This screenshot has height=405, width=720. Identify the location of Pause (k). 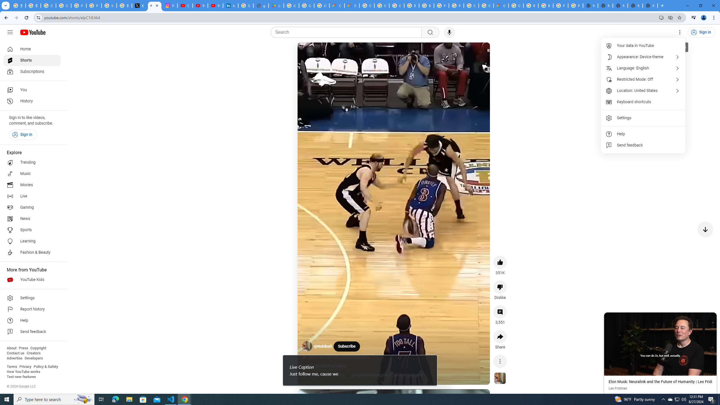
(308, 53).